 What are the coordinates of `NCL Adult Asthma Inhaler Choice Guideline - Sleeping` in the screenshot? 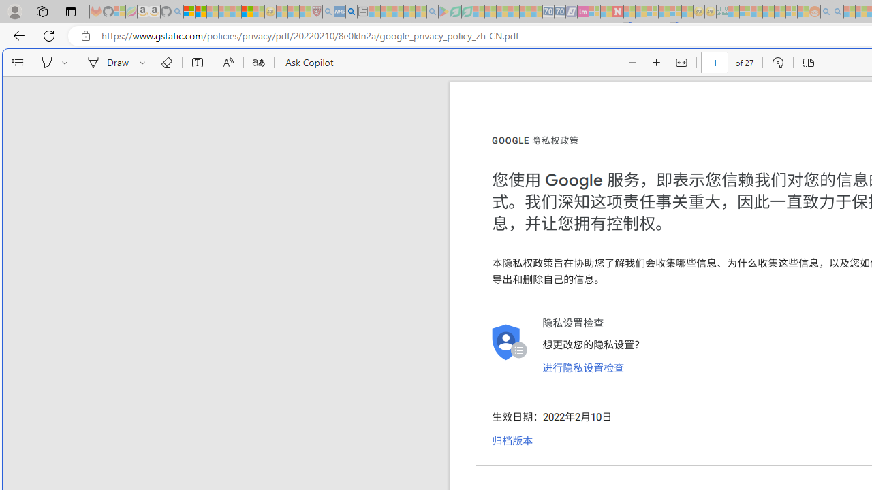 It's located at (339, 12).